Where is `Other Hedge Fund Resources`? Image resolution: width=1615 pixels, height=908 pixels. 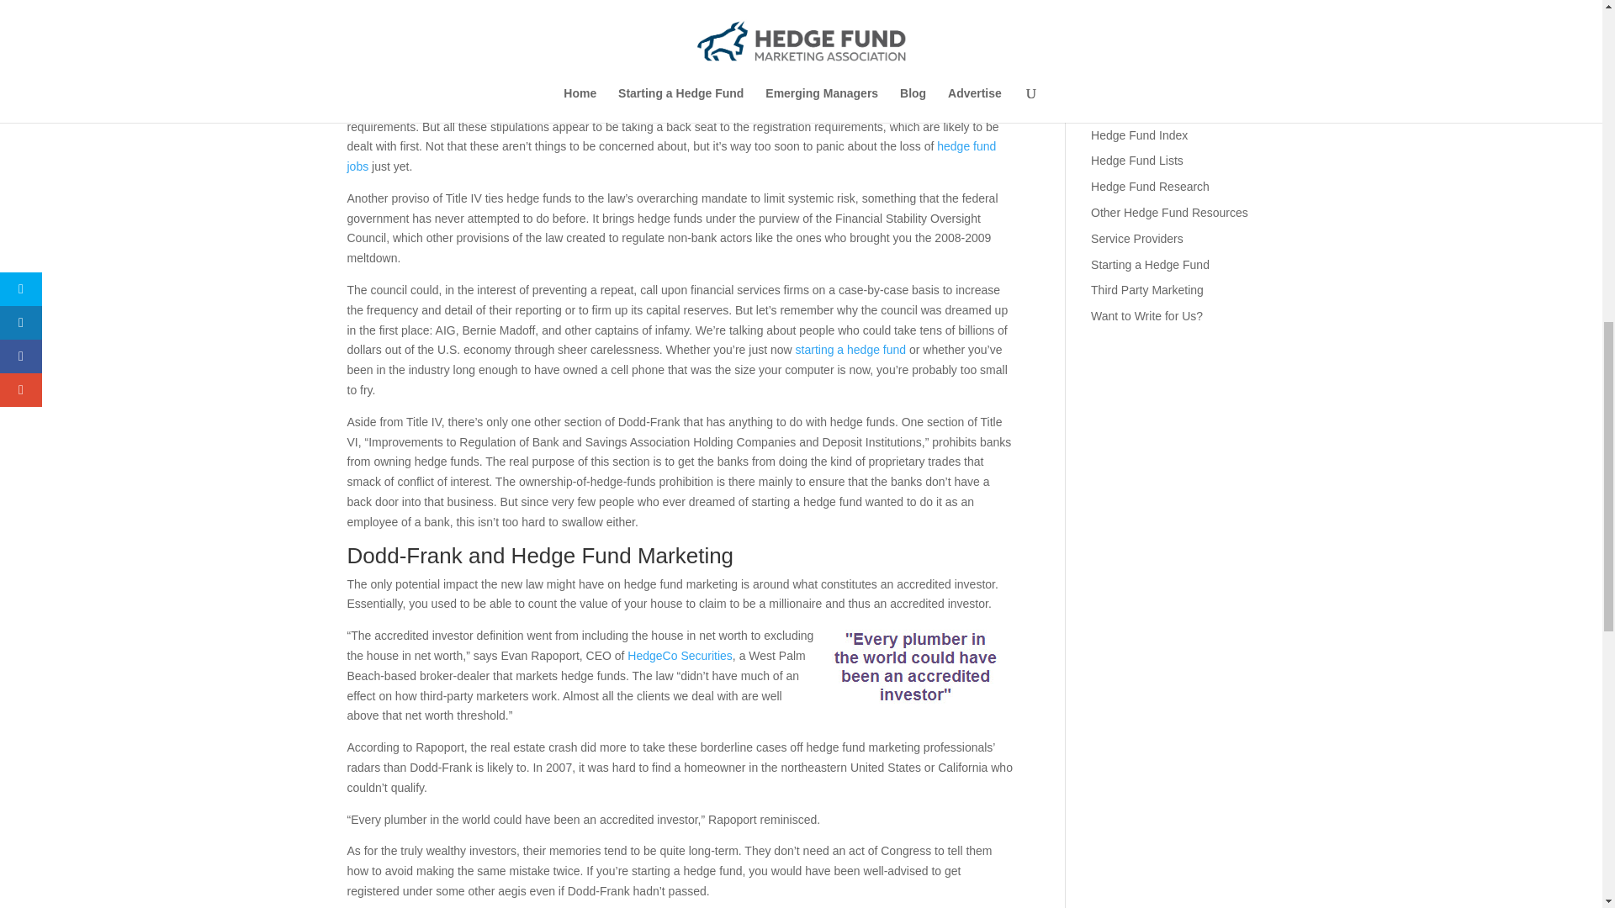
Other Hedge Fund Resources is located at coordinates (1169, 213).